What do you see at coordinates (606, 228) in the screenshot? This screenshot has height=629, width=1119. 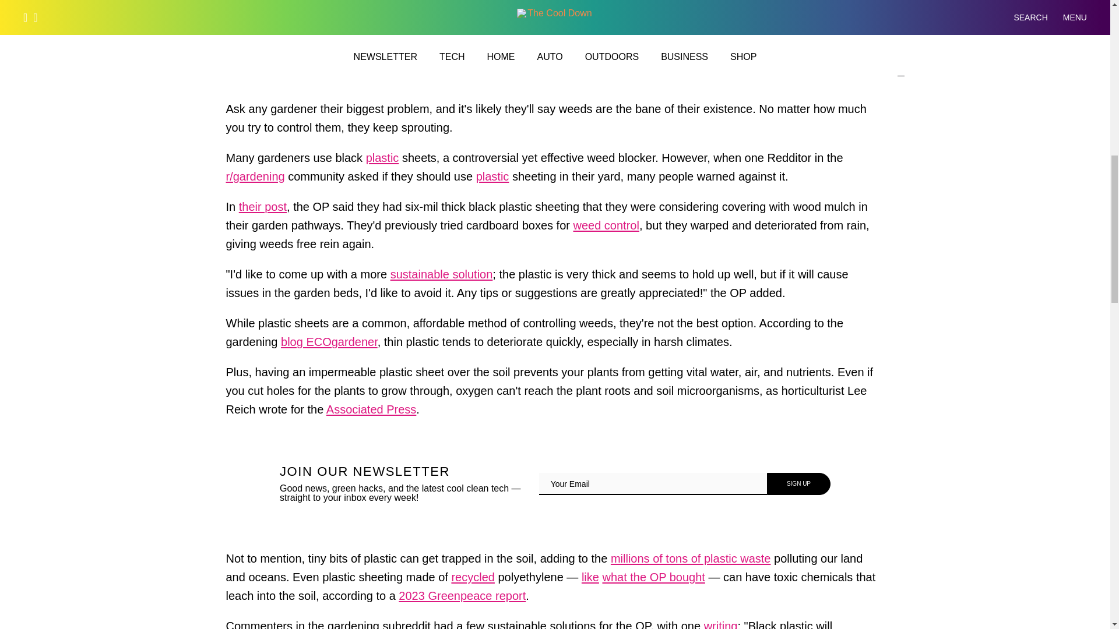 I see `weed control` at bounding box center [606, 228].